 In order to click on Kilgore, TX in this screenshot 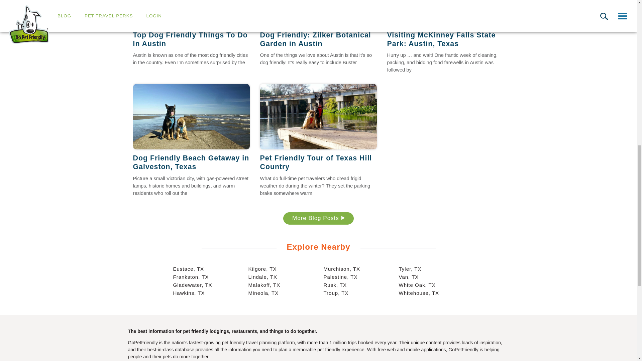, I will do `click(262, 269)`.